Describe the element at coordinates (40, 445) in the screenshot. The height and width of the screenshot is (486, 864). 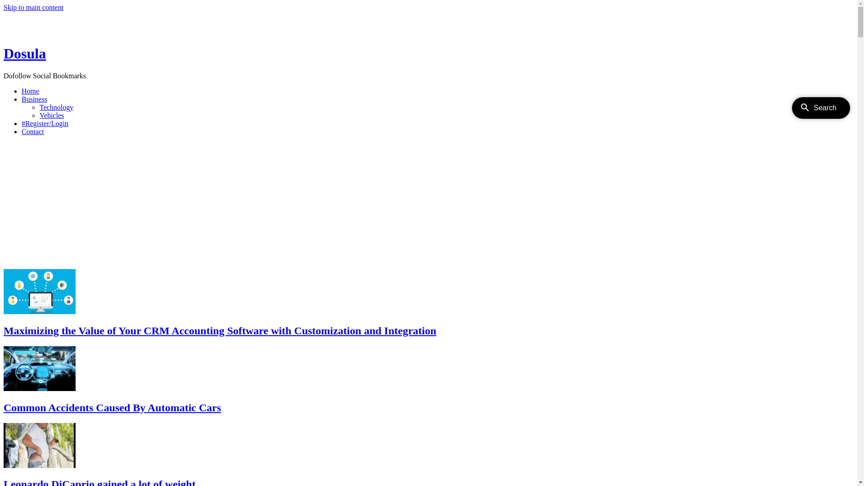
I see `Leonardo DiCaprio` at that location.